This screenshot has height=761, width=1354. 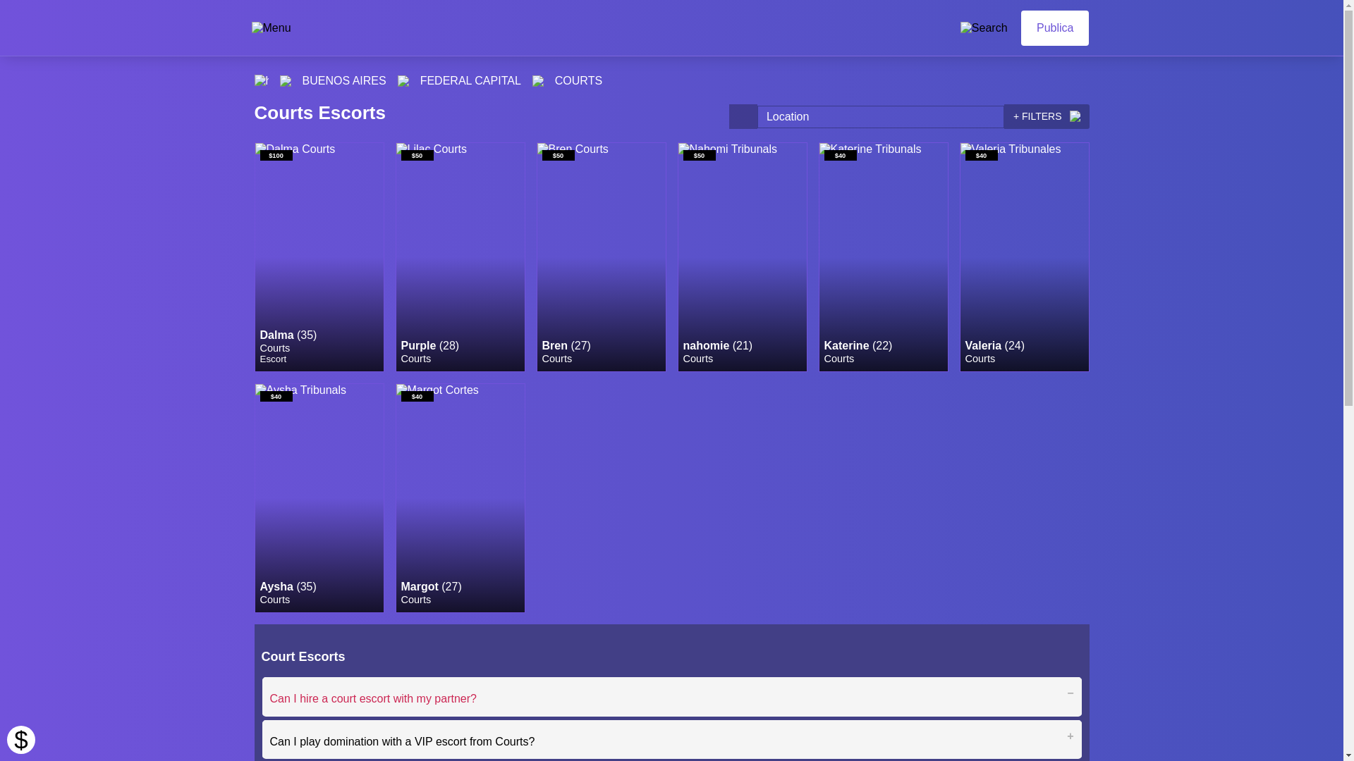 What do you see at coordinates (403, 80) in the screenshot?
I see `arrow` at bounding box center [403, 80].